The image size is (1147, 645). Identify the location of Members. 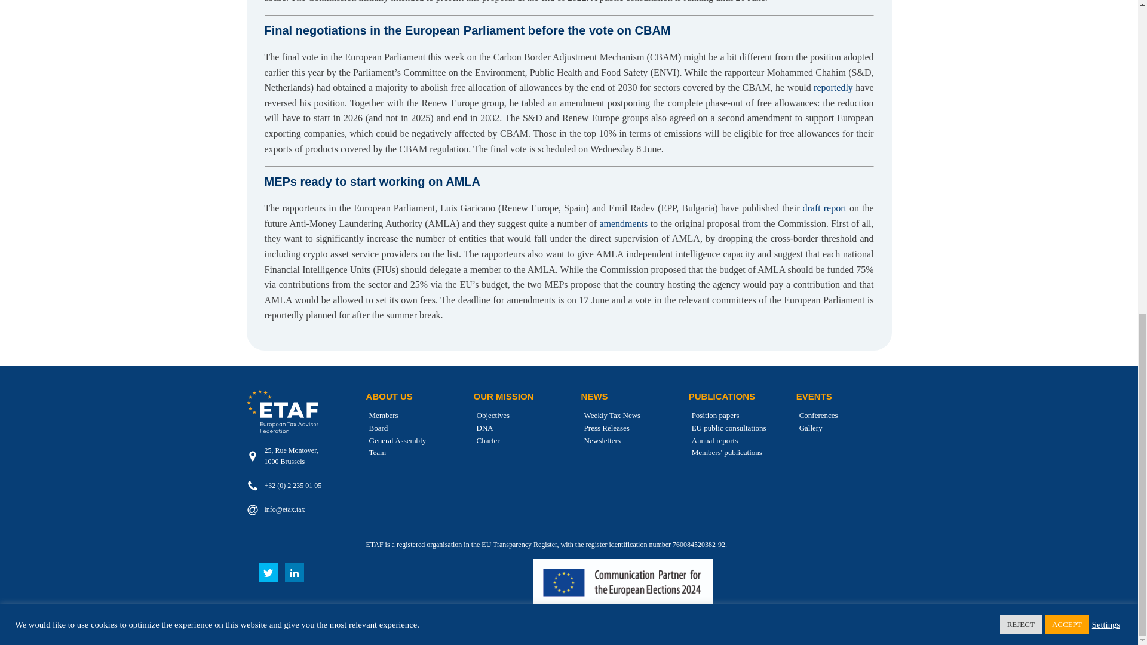
(382, 416).